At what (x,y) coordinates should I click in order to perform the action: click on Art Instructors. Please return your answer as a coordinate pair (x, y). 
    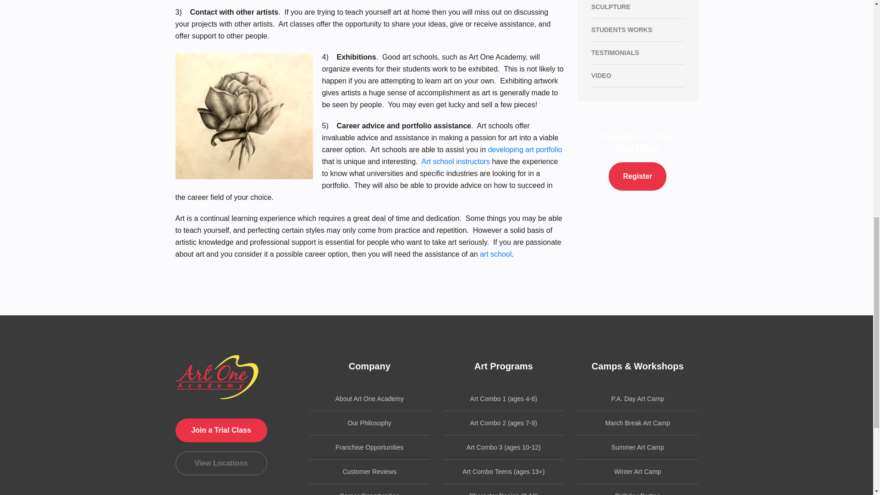
    Looking at the image, I should click on (456, 161).